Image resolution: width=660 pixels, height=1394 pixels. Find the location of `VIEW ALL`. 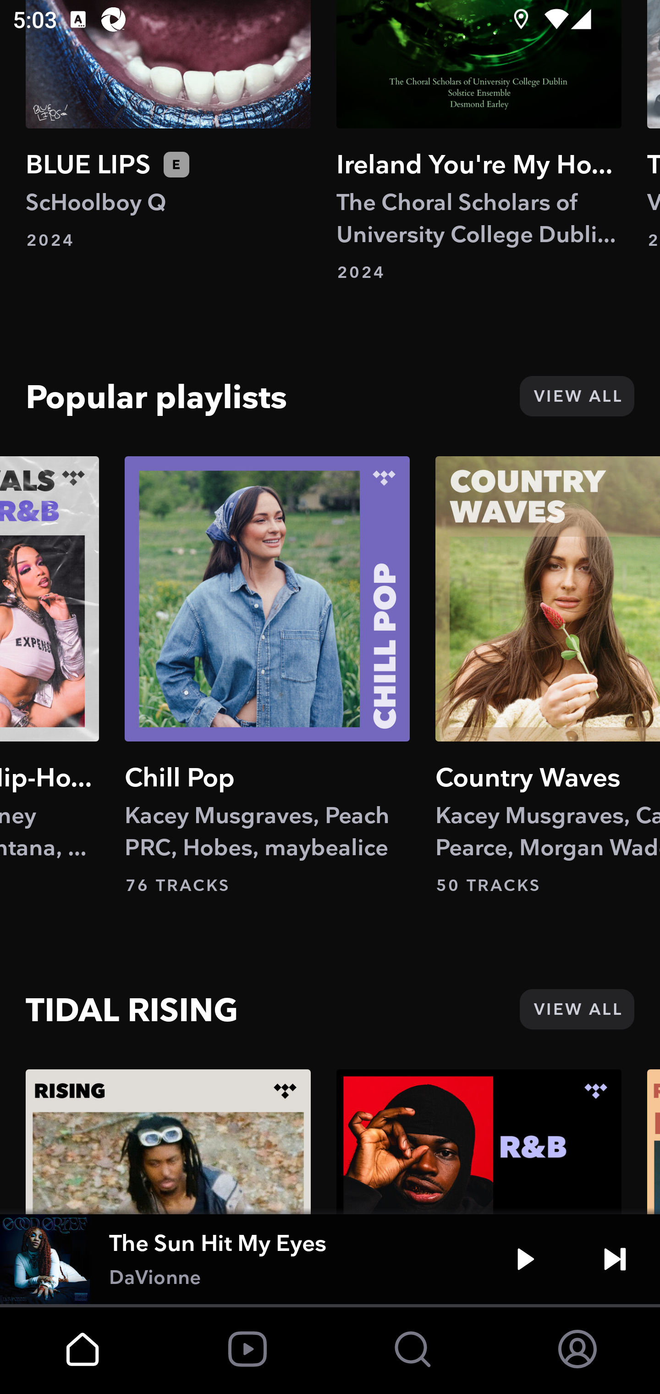

VIEW ALL is located at coordinates (577, 396).